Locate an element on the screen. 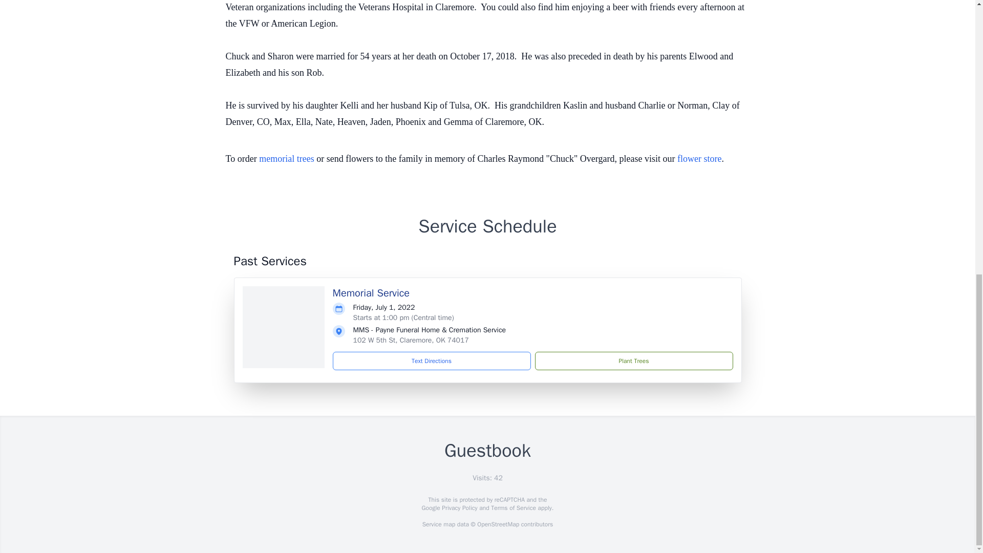 Image resolution: width=983 pixels, height=553 pixels. Text Directions is located at coordinates (432, 360).